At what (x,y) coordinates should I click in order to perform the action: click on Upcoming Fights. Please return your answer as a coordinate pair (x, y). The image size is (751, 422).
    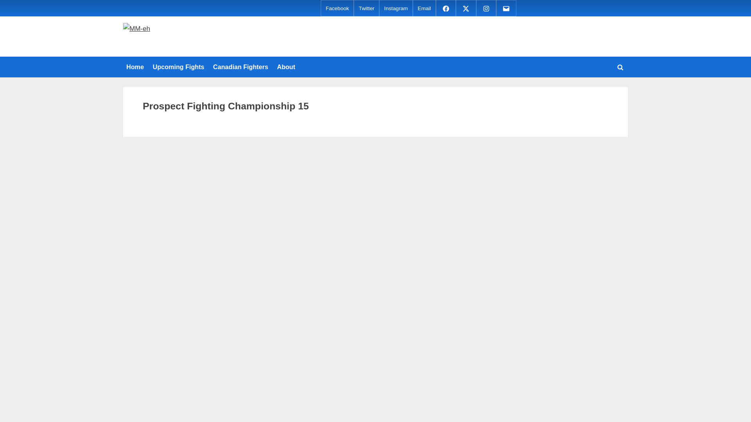
    Looking at the image, I should click on (178, 67).